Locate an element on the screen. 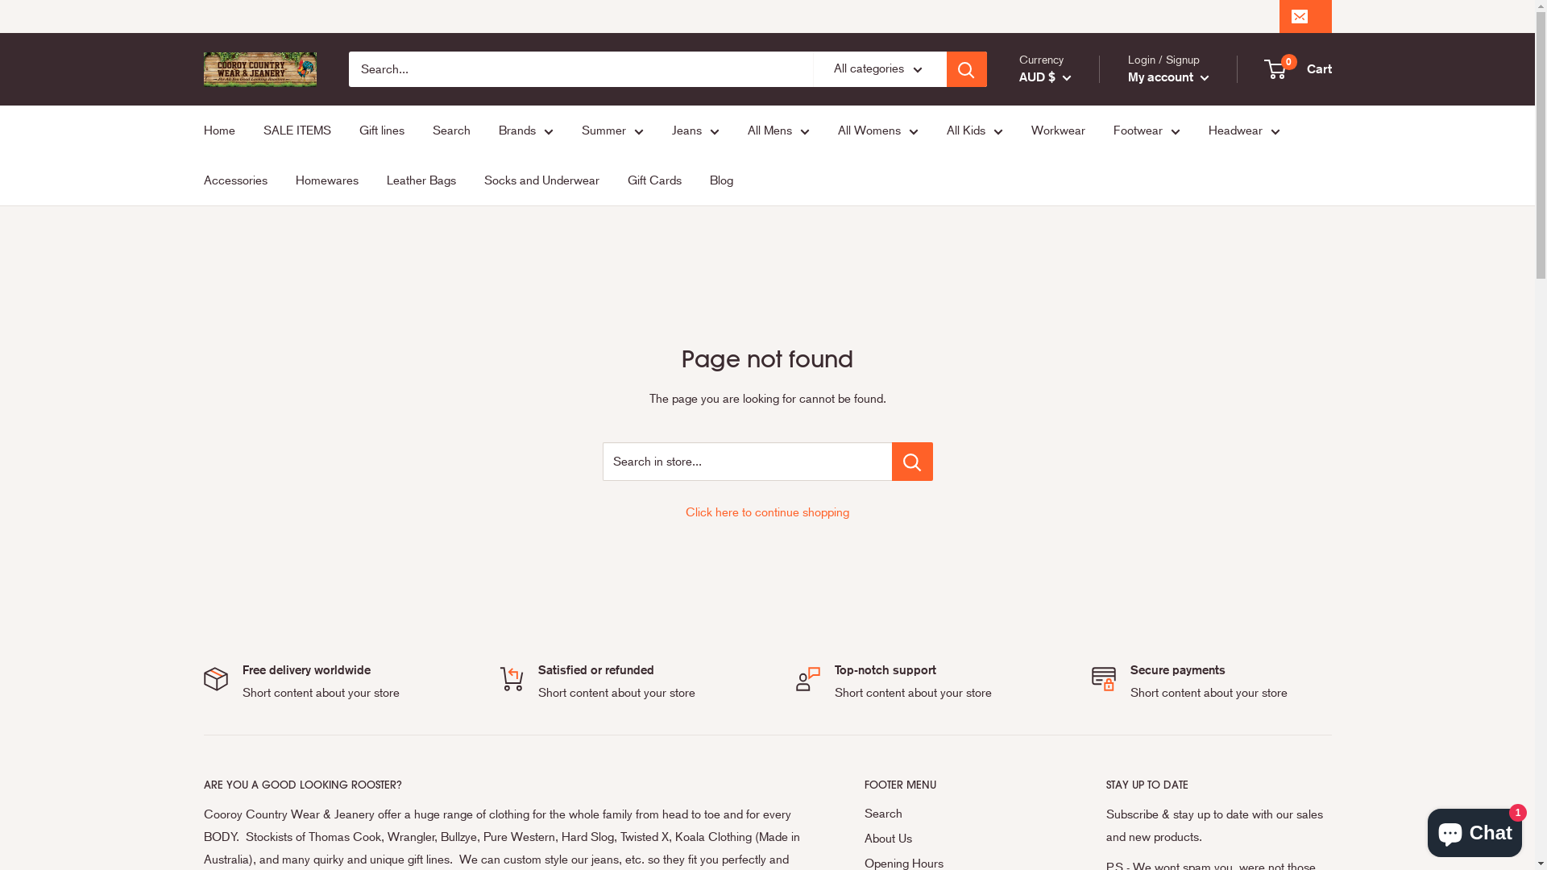 The image size is (1547, 870). RON is located at coordinates (245, 455).